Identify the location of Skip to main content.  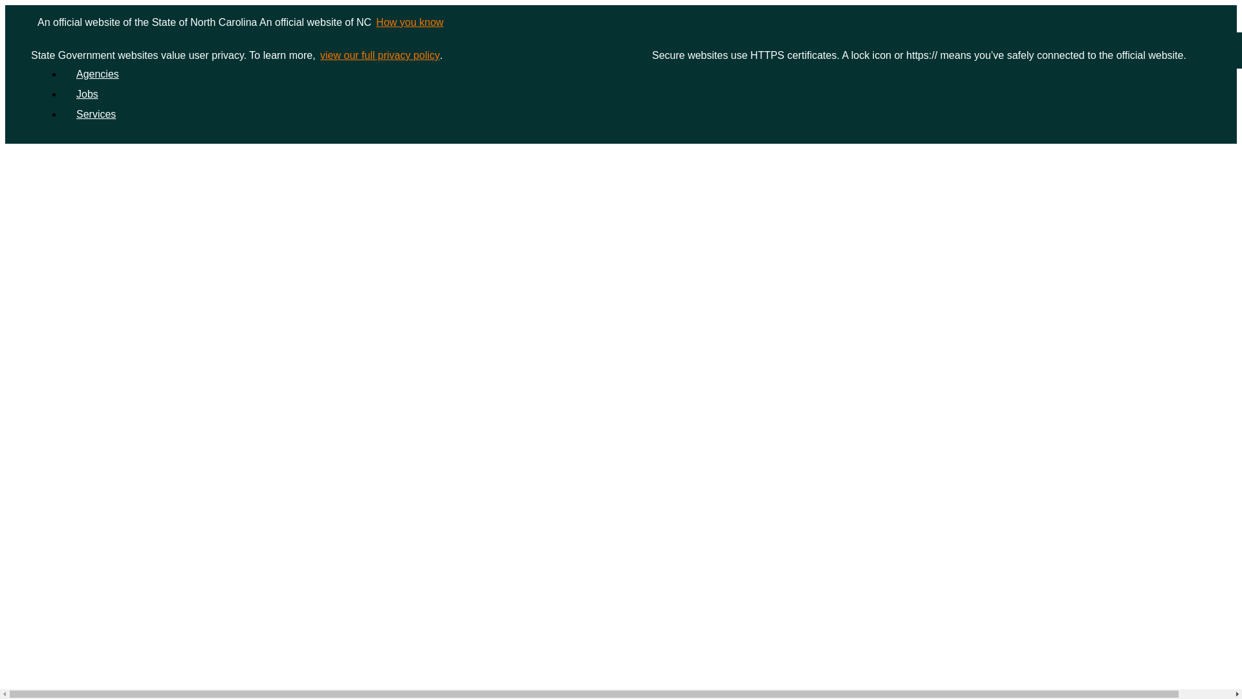
(621, 6).